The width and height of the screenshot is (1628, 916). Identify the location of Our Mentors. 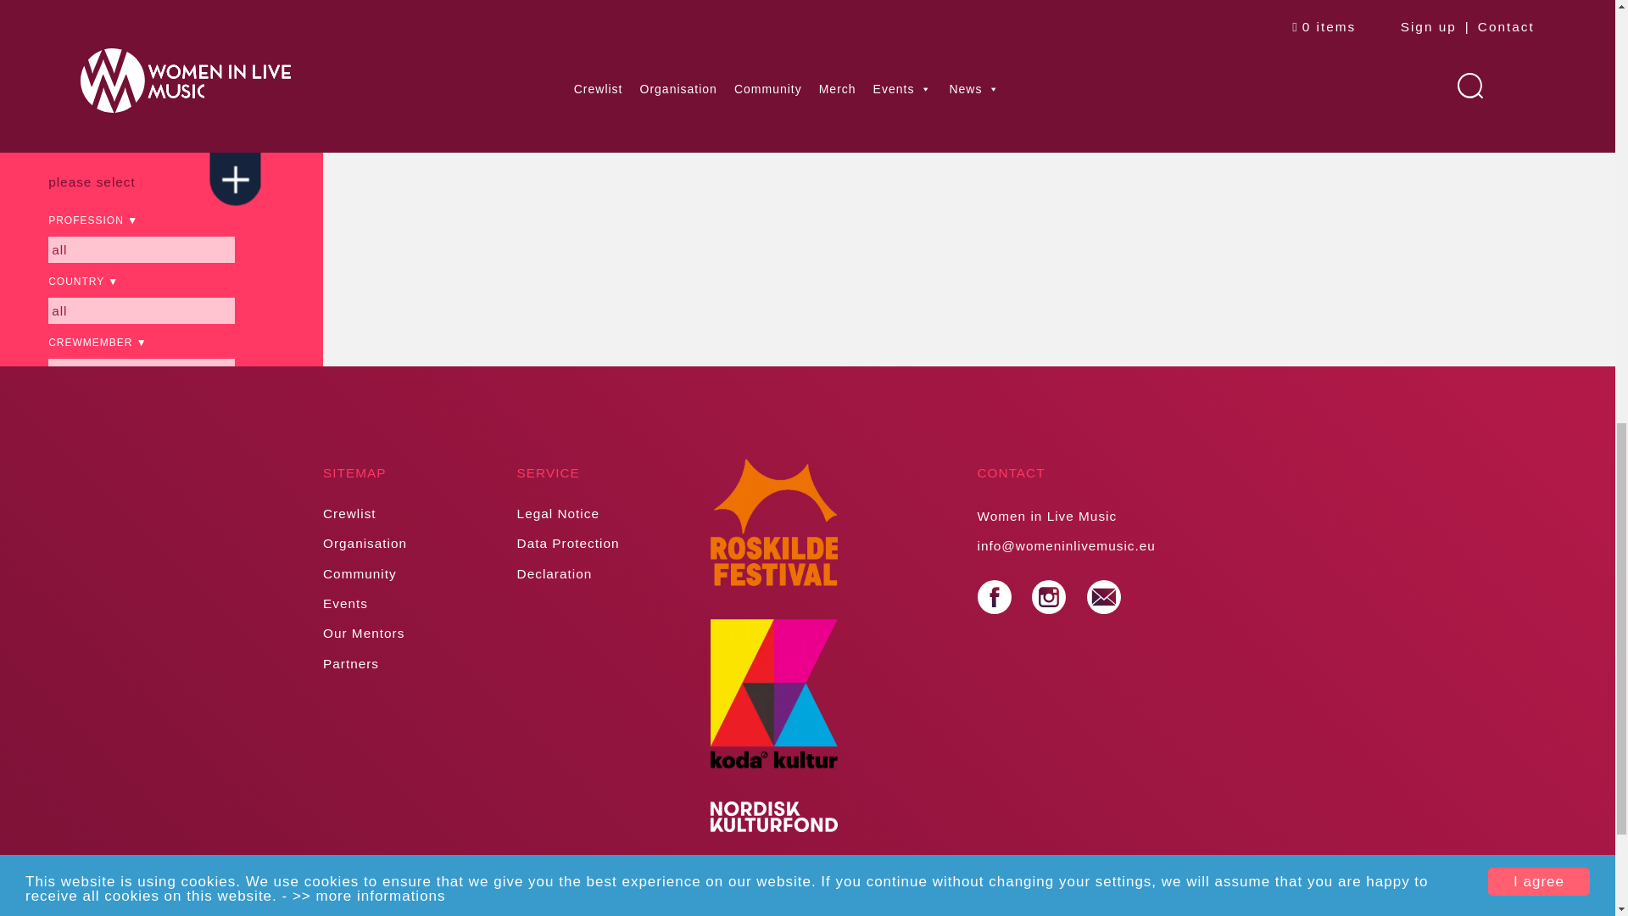
(363, 633).